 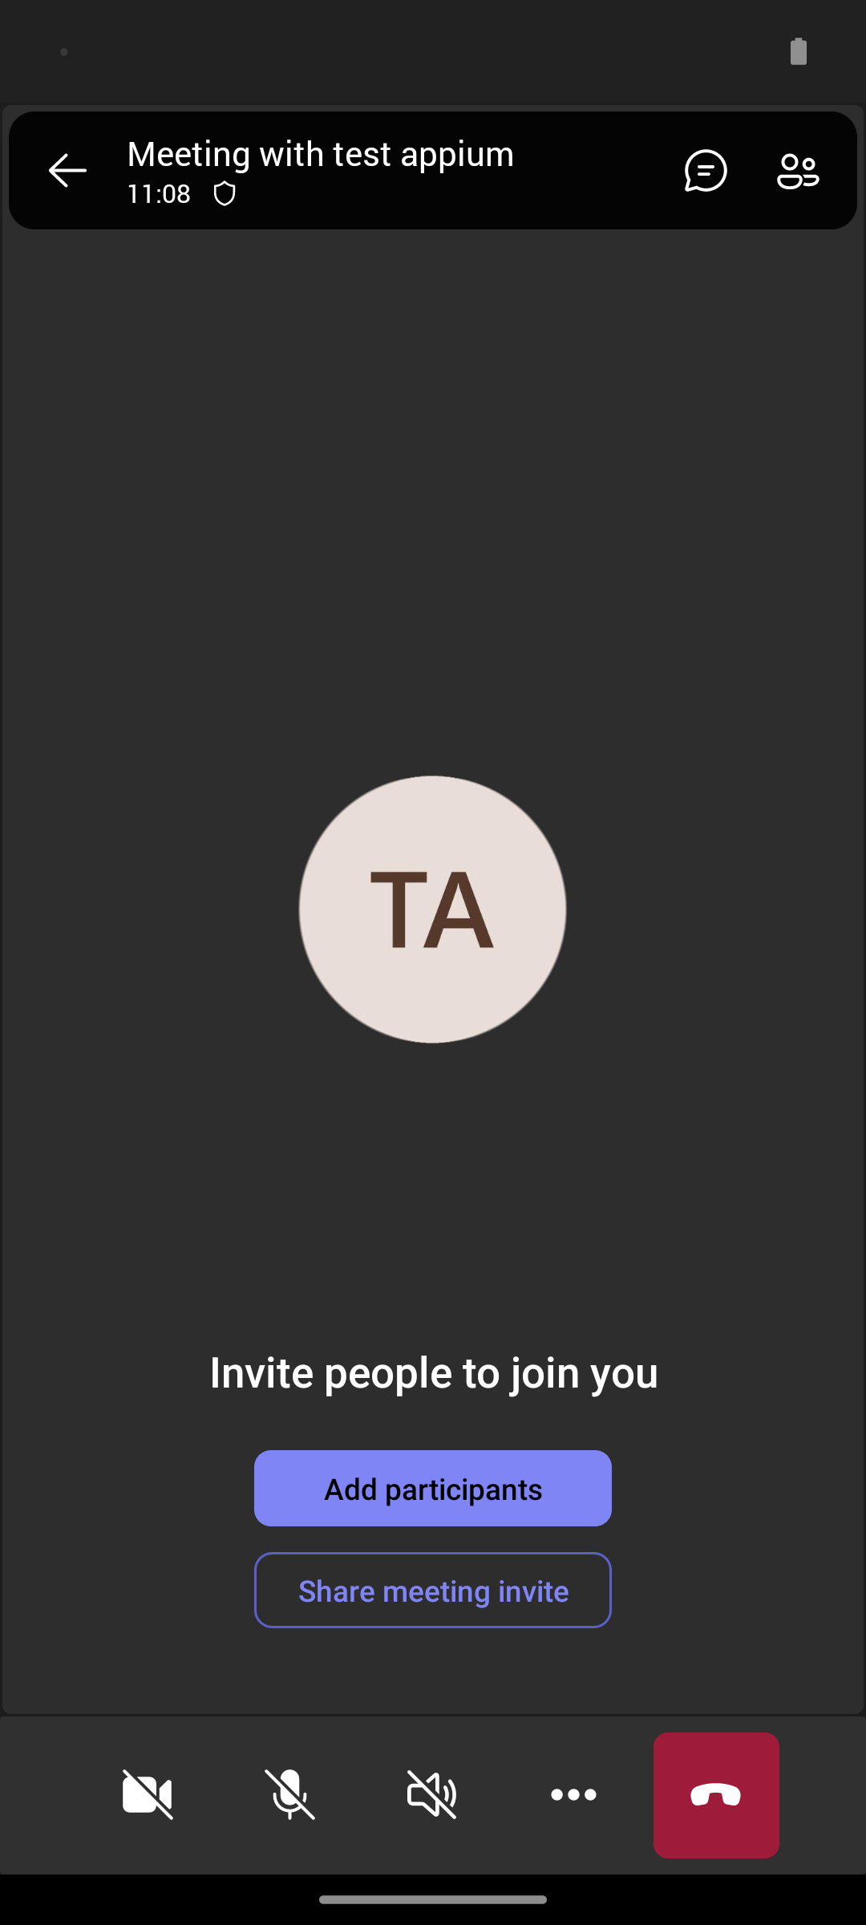 What do you see at coordinates (432, 1795) in the screenshot?
I see `Audio` at bounding box center [432, 1795].